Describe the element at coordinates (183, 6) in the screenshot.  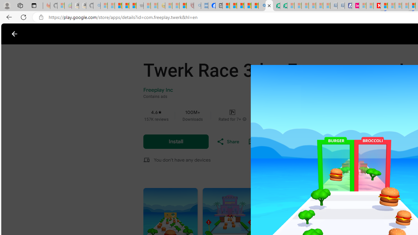
I see `Local - MSN` at that location.